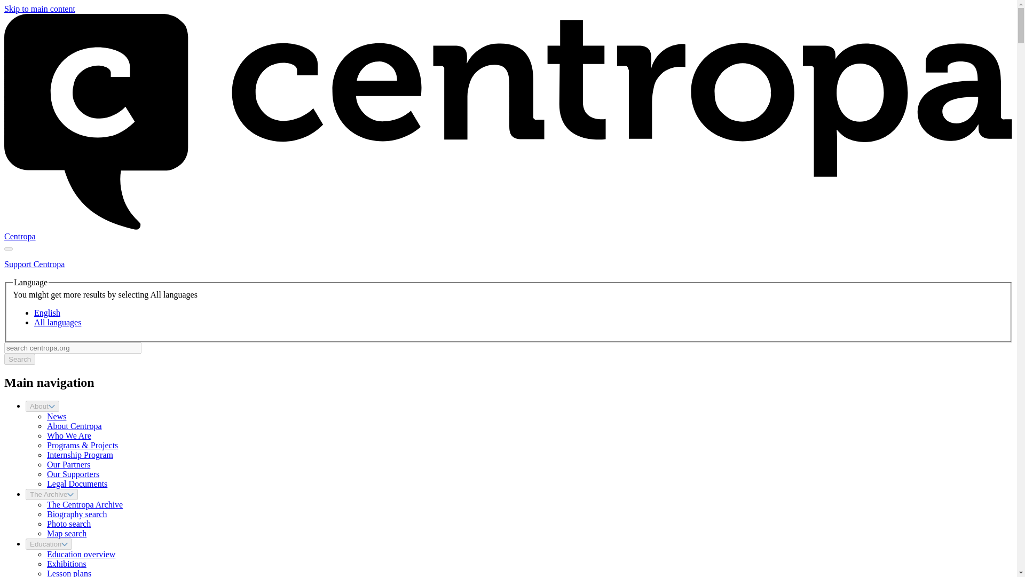 Image resolution: width=1025 pixels, height=577 pixels. Describe the element at coordinates (34, 264) in the screenshot. I see `Support Centropa` at that location.